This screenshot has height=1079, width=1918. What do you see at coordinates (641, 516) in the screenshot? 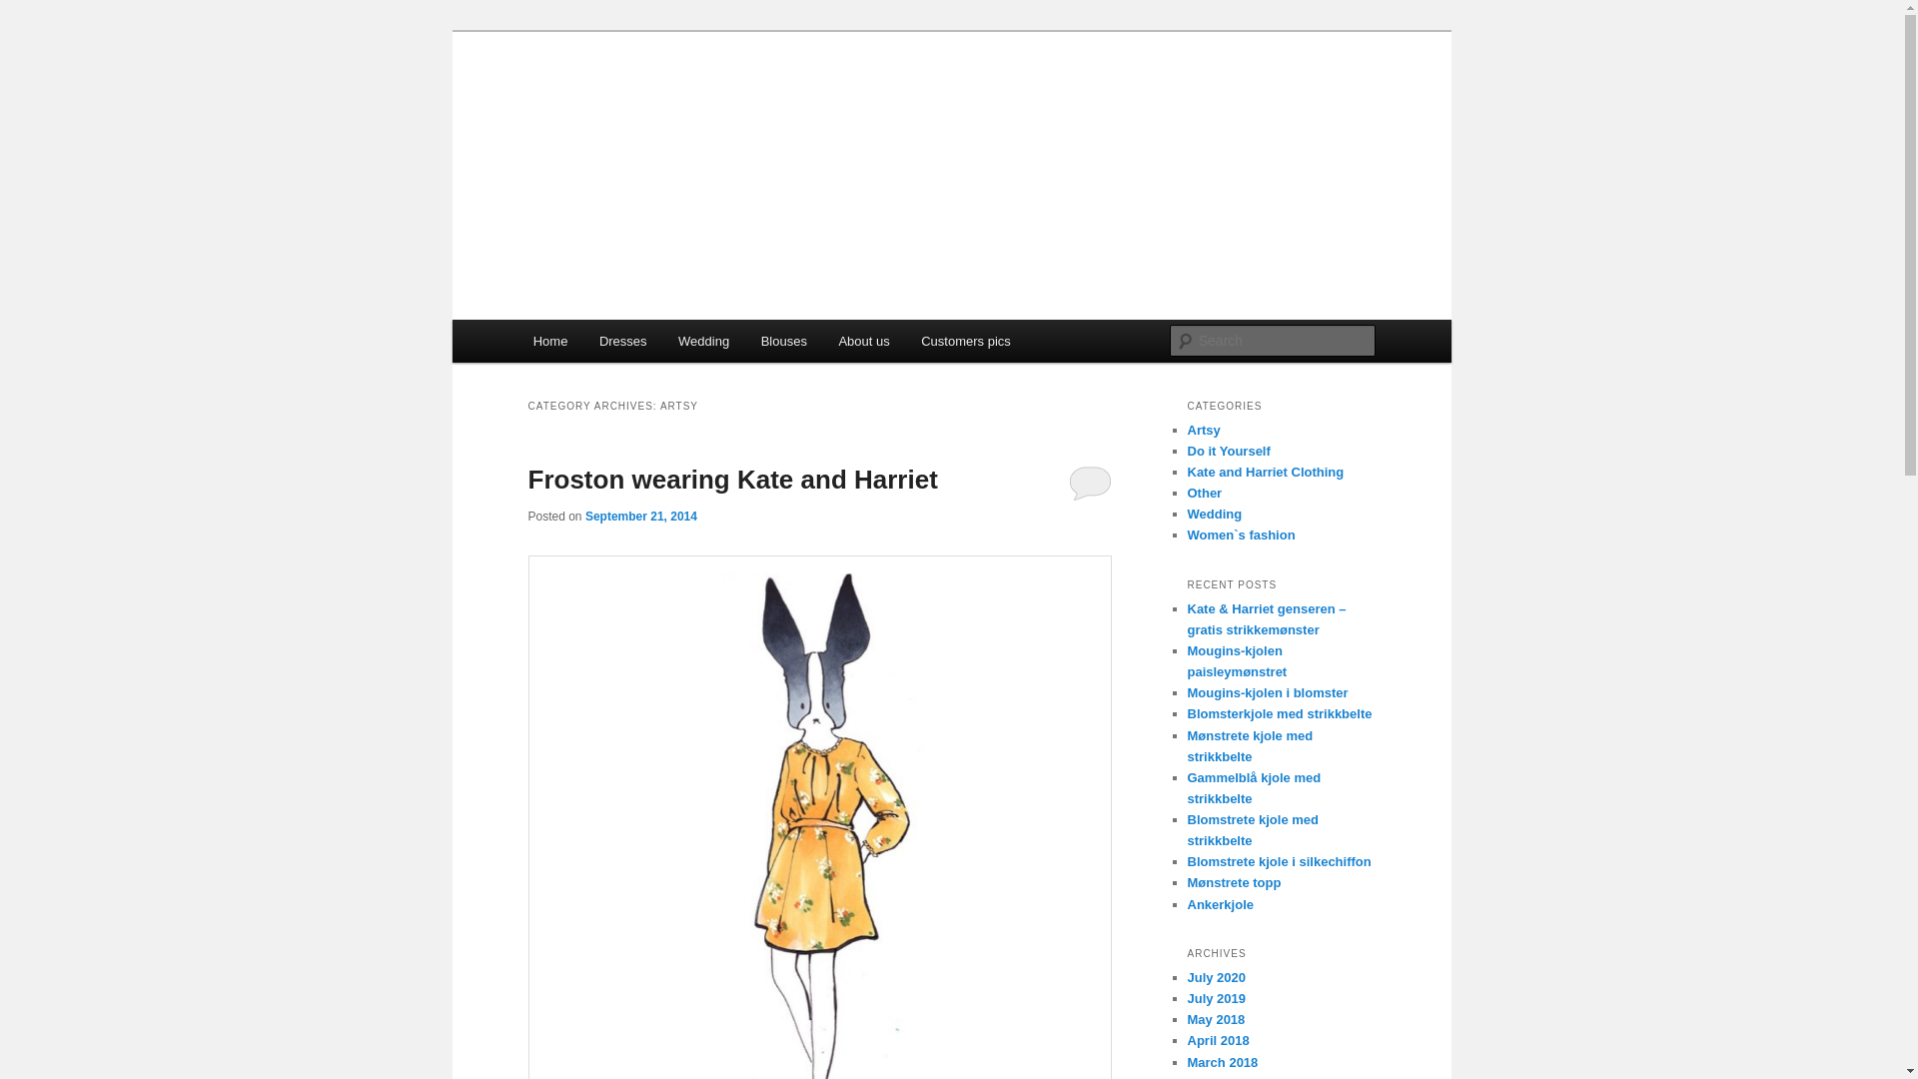
I see `September 21, 2014` at bounding box center [641, 516].